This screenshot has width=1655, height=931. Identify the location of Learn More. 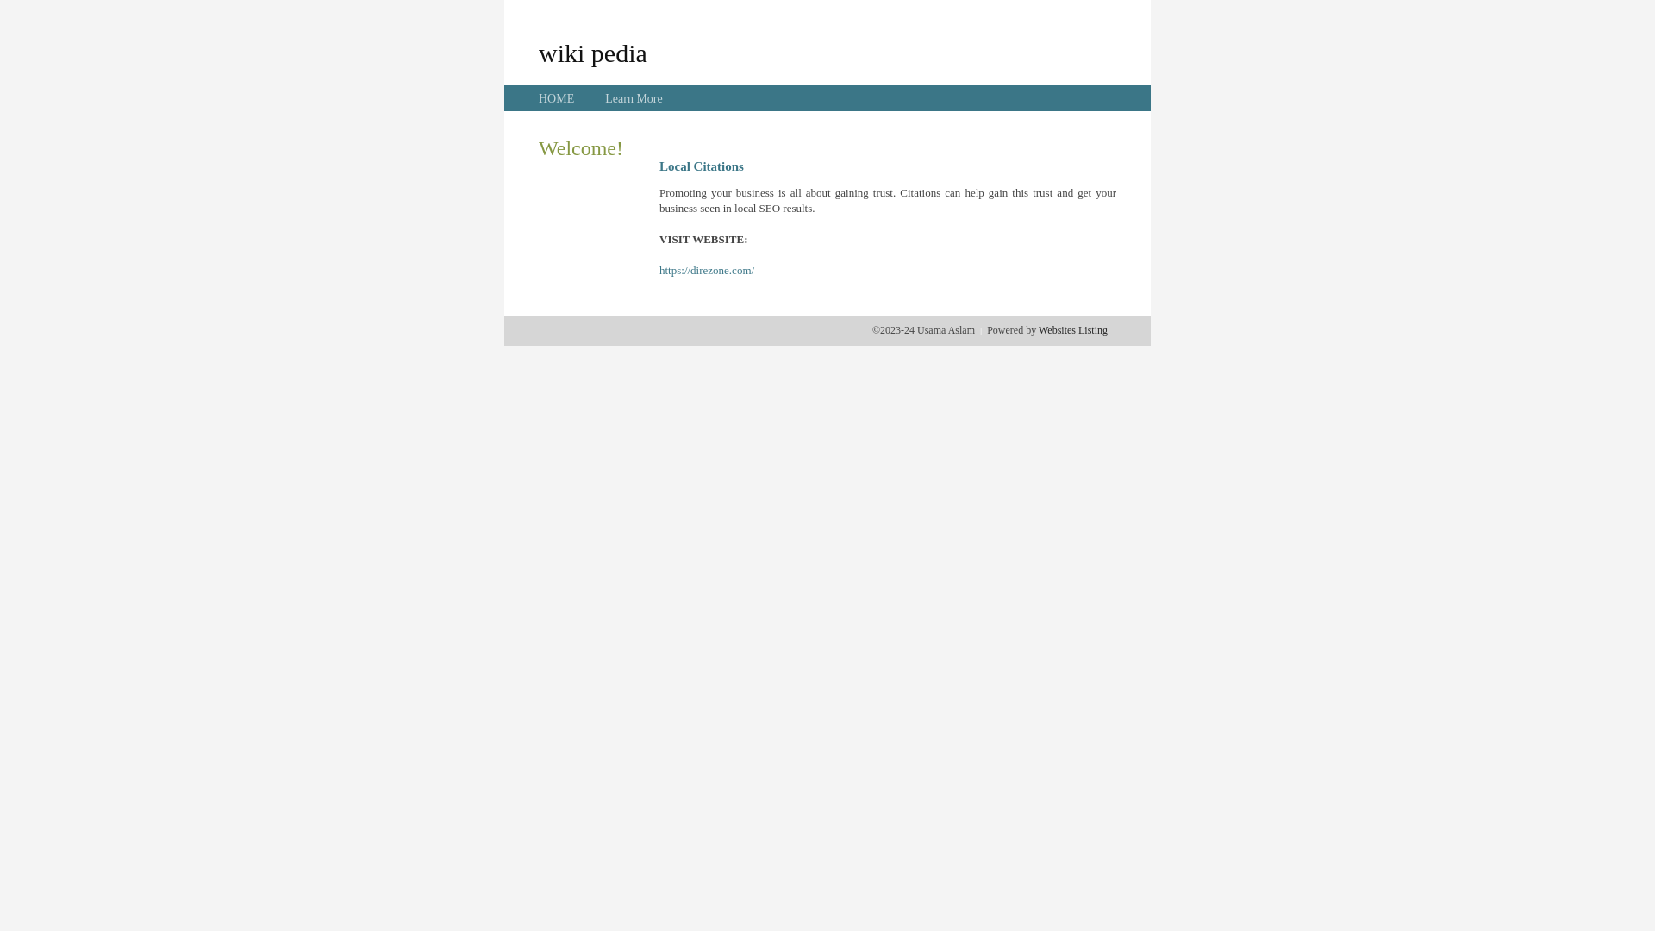
(634, 98).